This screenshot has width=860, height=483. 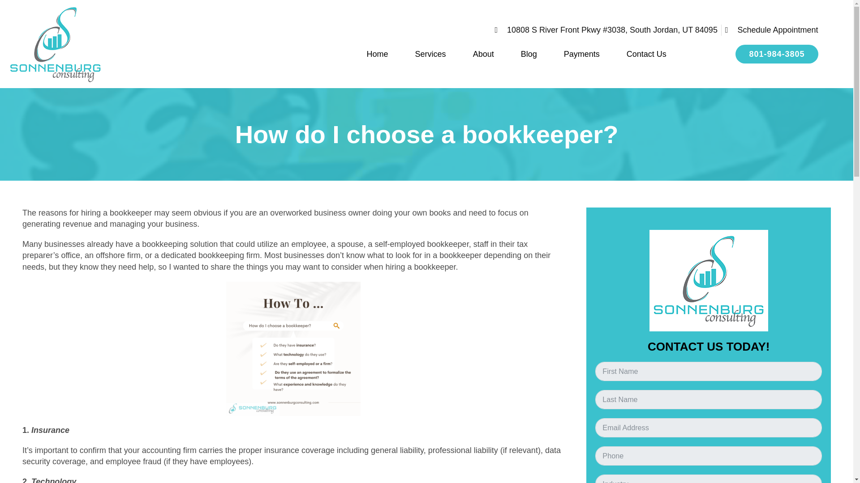 I want to click on Payments, so click(x=581, y=54).